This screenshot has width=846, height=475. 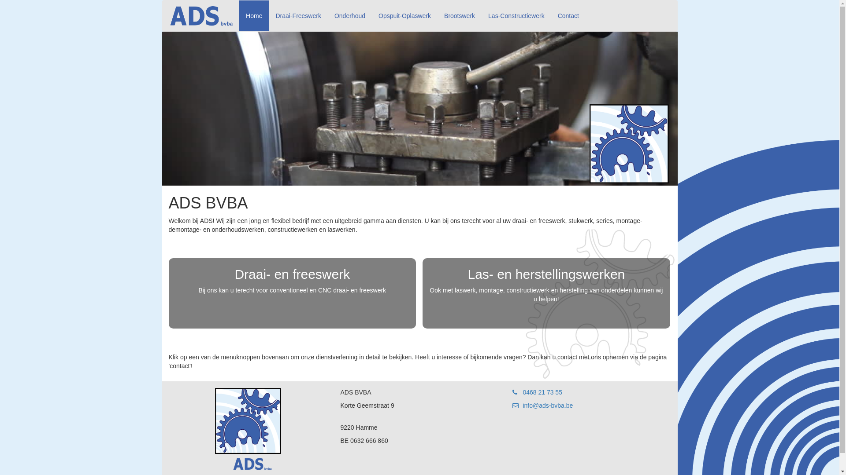 What do you see at coordinates (350, 16) in the screenshot?
I see `Onderhoud` at bounding box center [350, 16].